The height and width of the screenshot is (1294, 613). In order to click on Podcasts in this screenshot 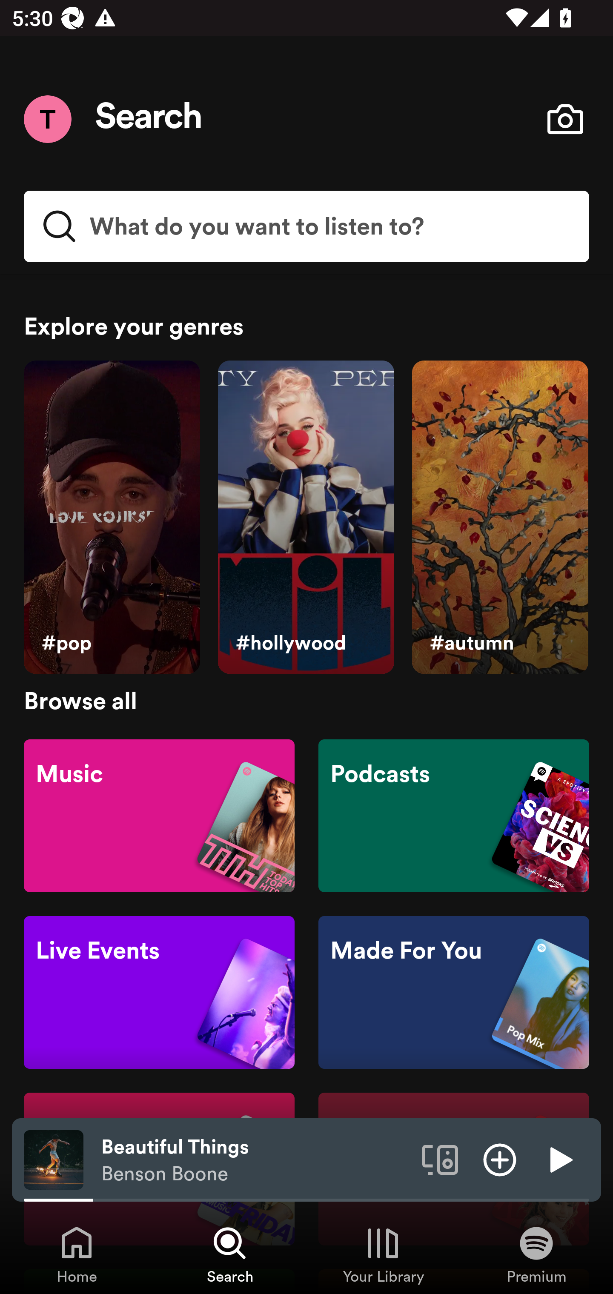, I will do `click(453, 815)`.